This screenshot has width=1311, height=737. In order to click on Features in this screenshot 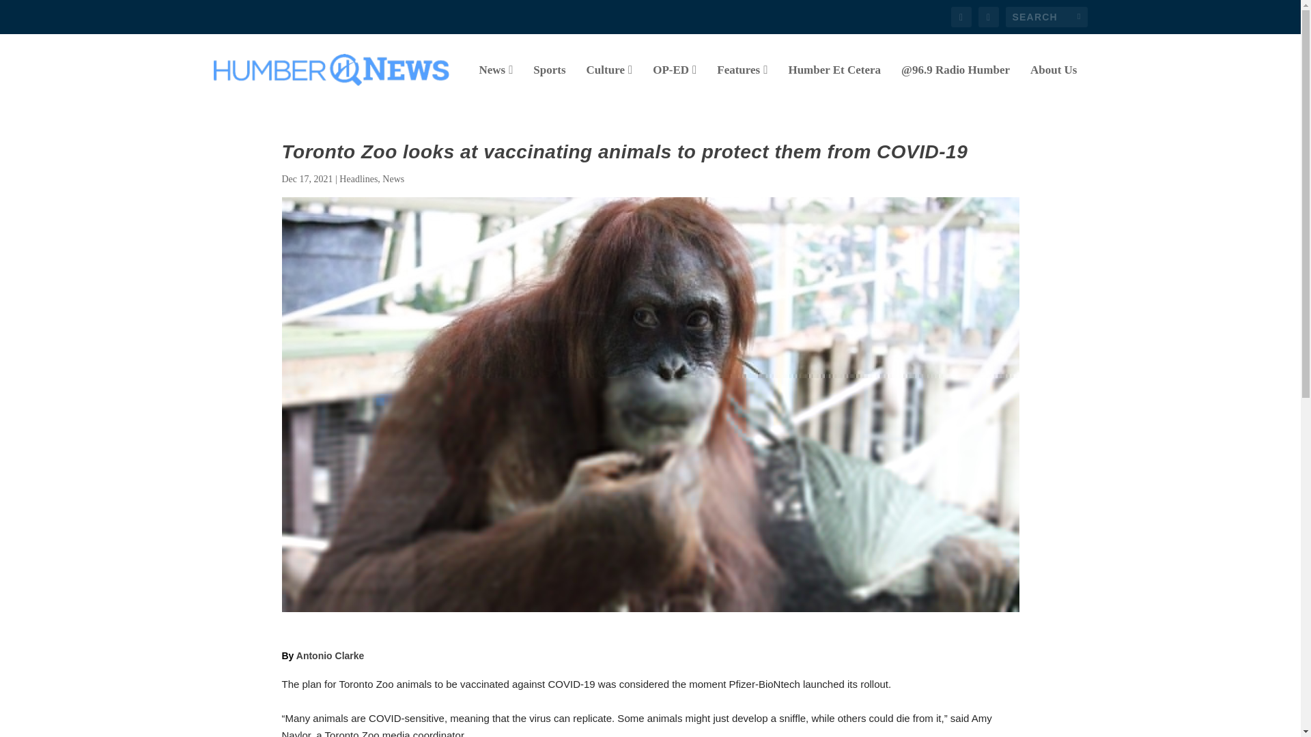, I will do `click(742, 85)`.